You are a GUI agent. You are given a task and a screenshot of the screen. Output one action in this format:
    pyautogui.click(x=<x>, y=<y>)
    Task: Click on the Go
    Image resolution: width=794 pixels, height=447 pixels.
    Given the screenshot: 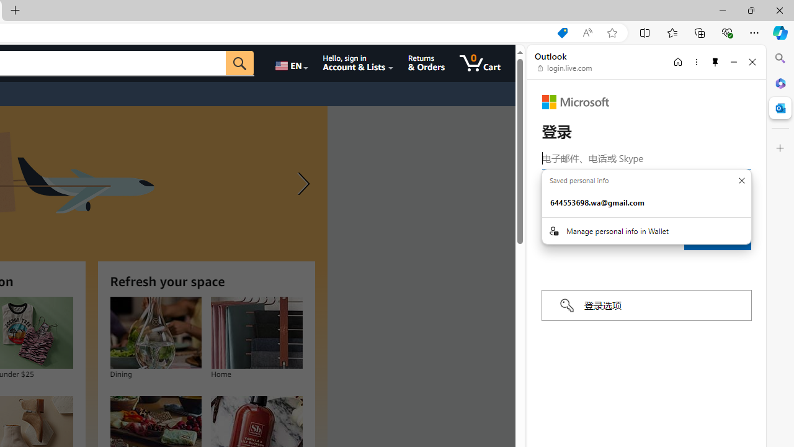 What is the action you would take?
    pyautogui.click(x=239, y=63)
    